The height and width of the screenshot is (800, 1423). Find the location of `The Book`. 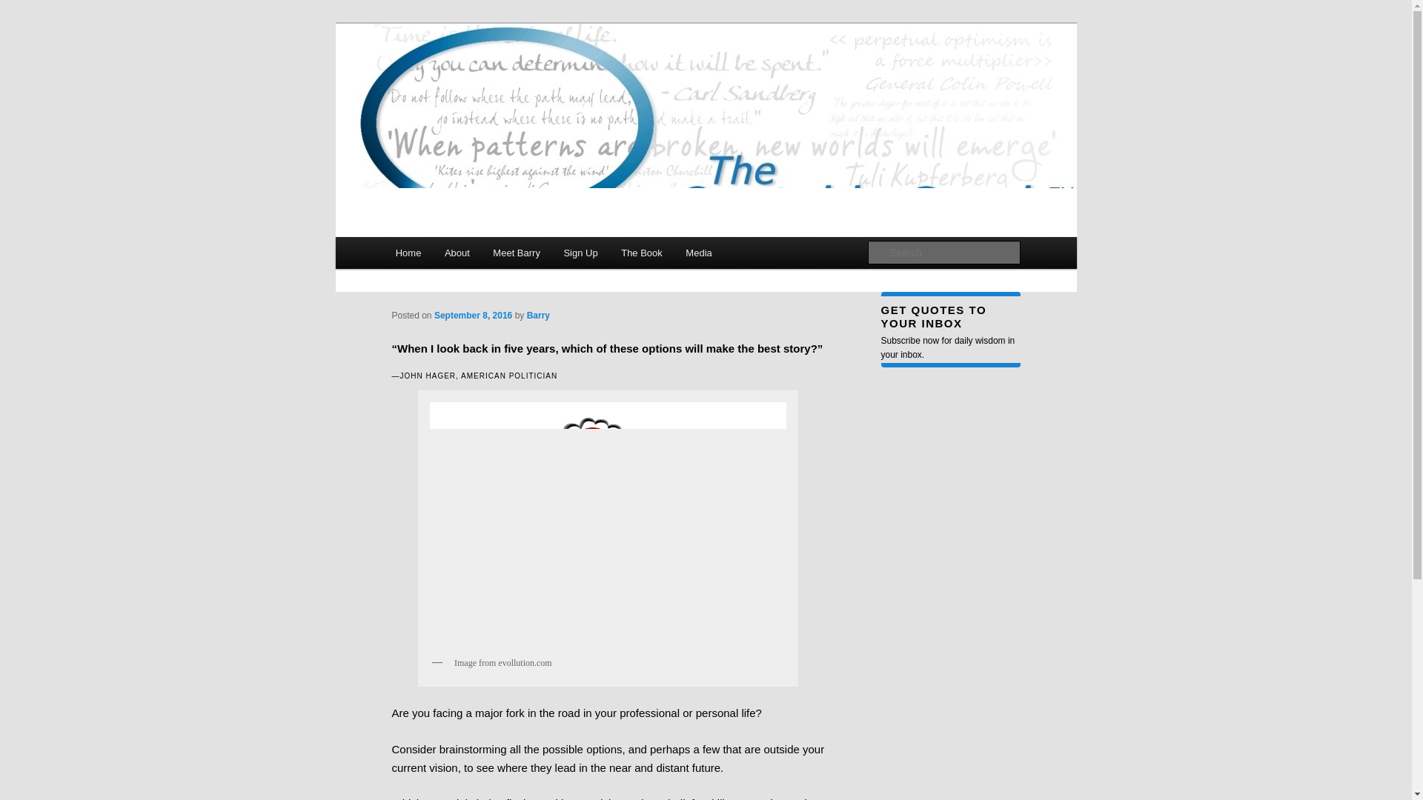

The Book is located at coordinates (640, 252).